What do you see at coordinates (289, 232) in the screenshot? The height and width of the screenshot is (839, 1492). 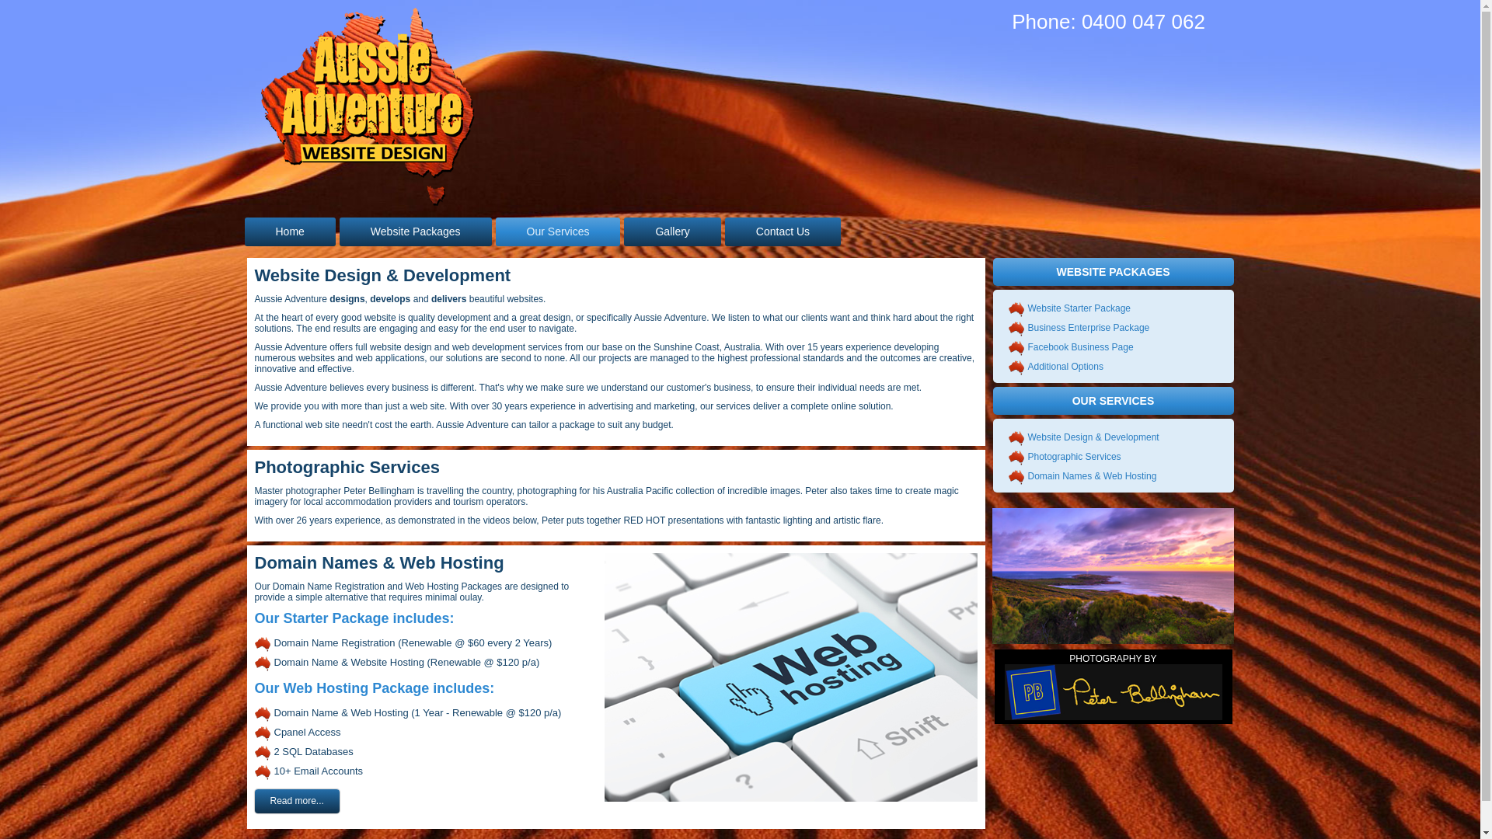 I see `Home` at bounding box center [289, 232].